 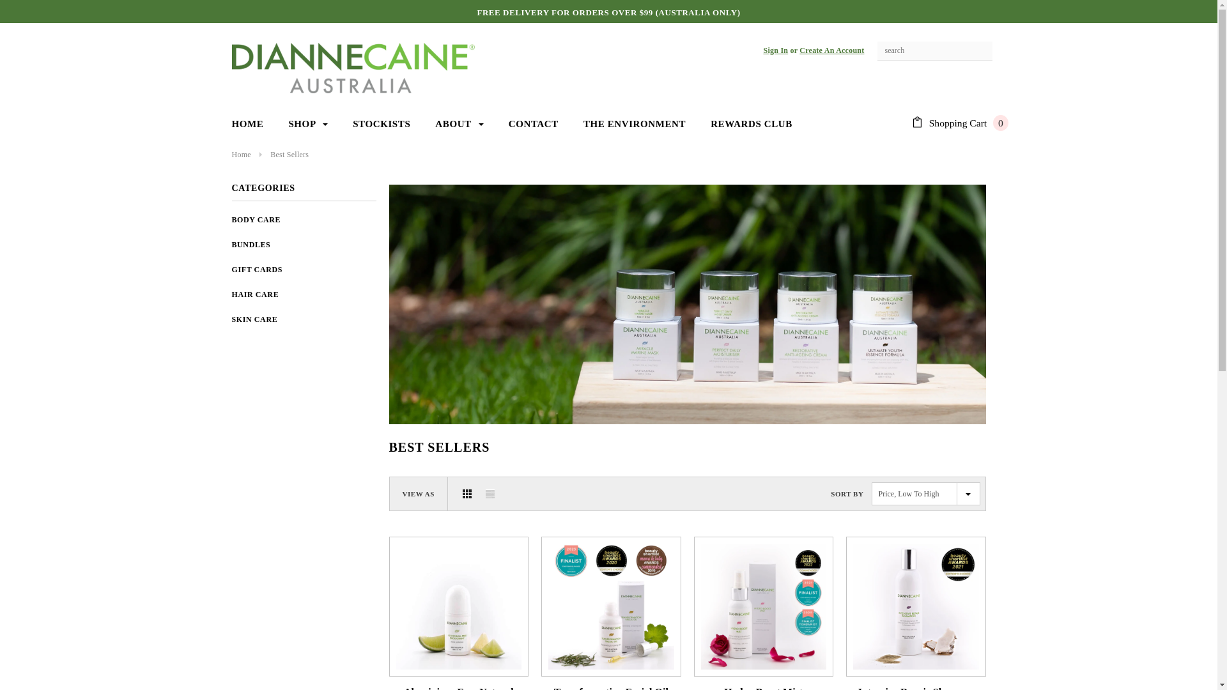 I want to click on BODY CARE, so click(x=256, y=220).